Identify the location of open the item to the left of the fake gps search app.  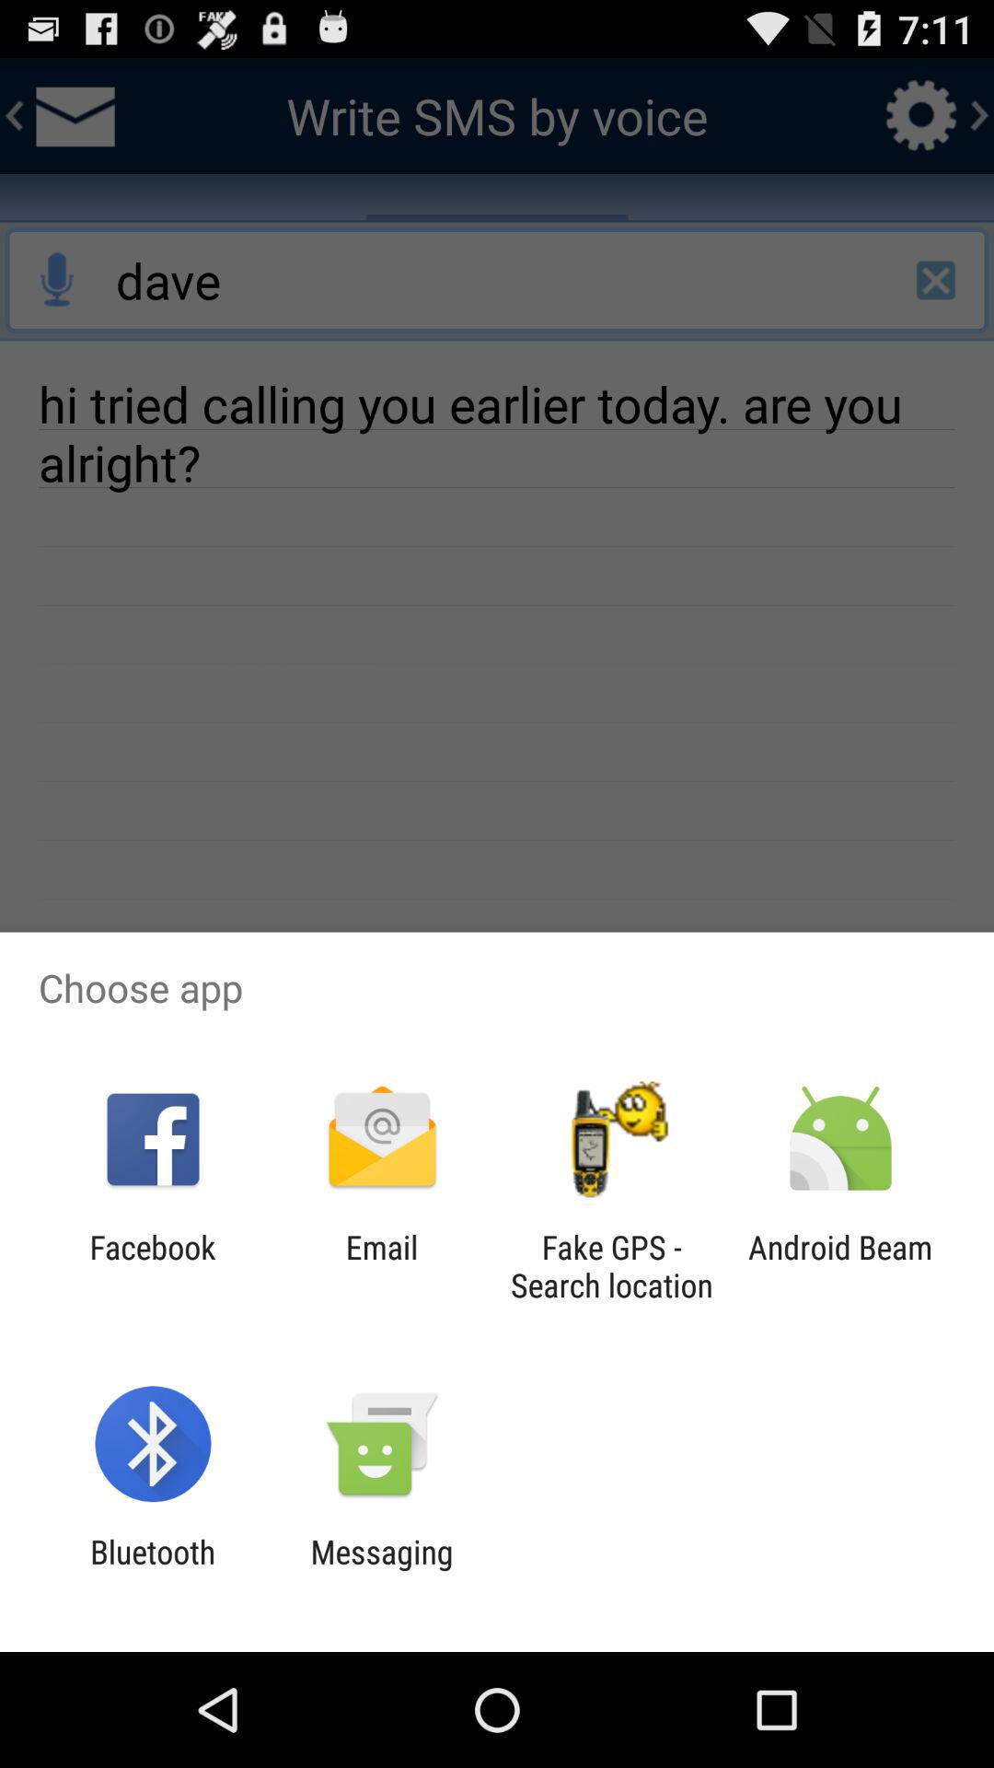
(381, 1266).